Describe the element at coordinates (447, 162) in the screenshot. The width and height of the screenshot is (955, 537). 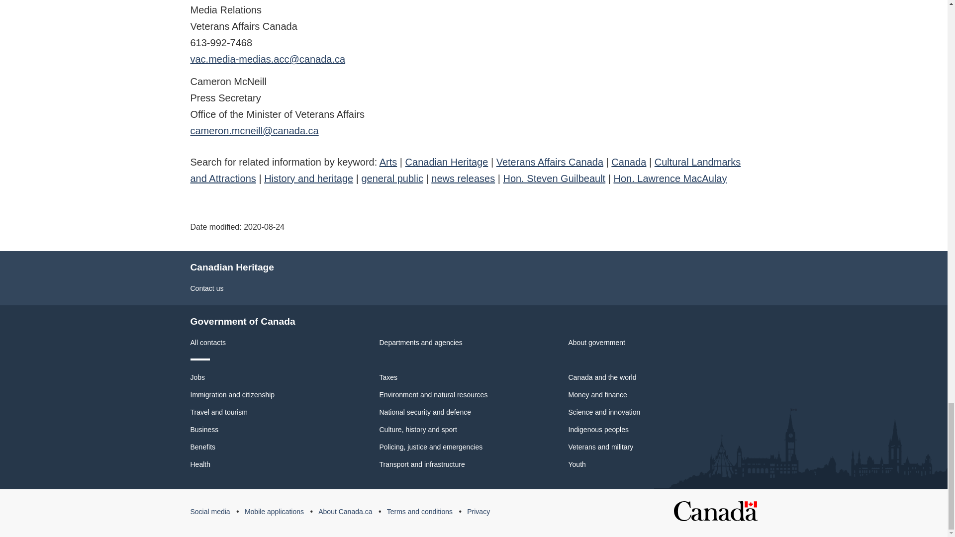
I see `Canadian Heritage` at that location.